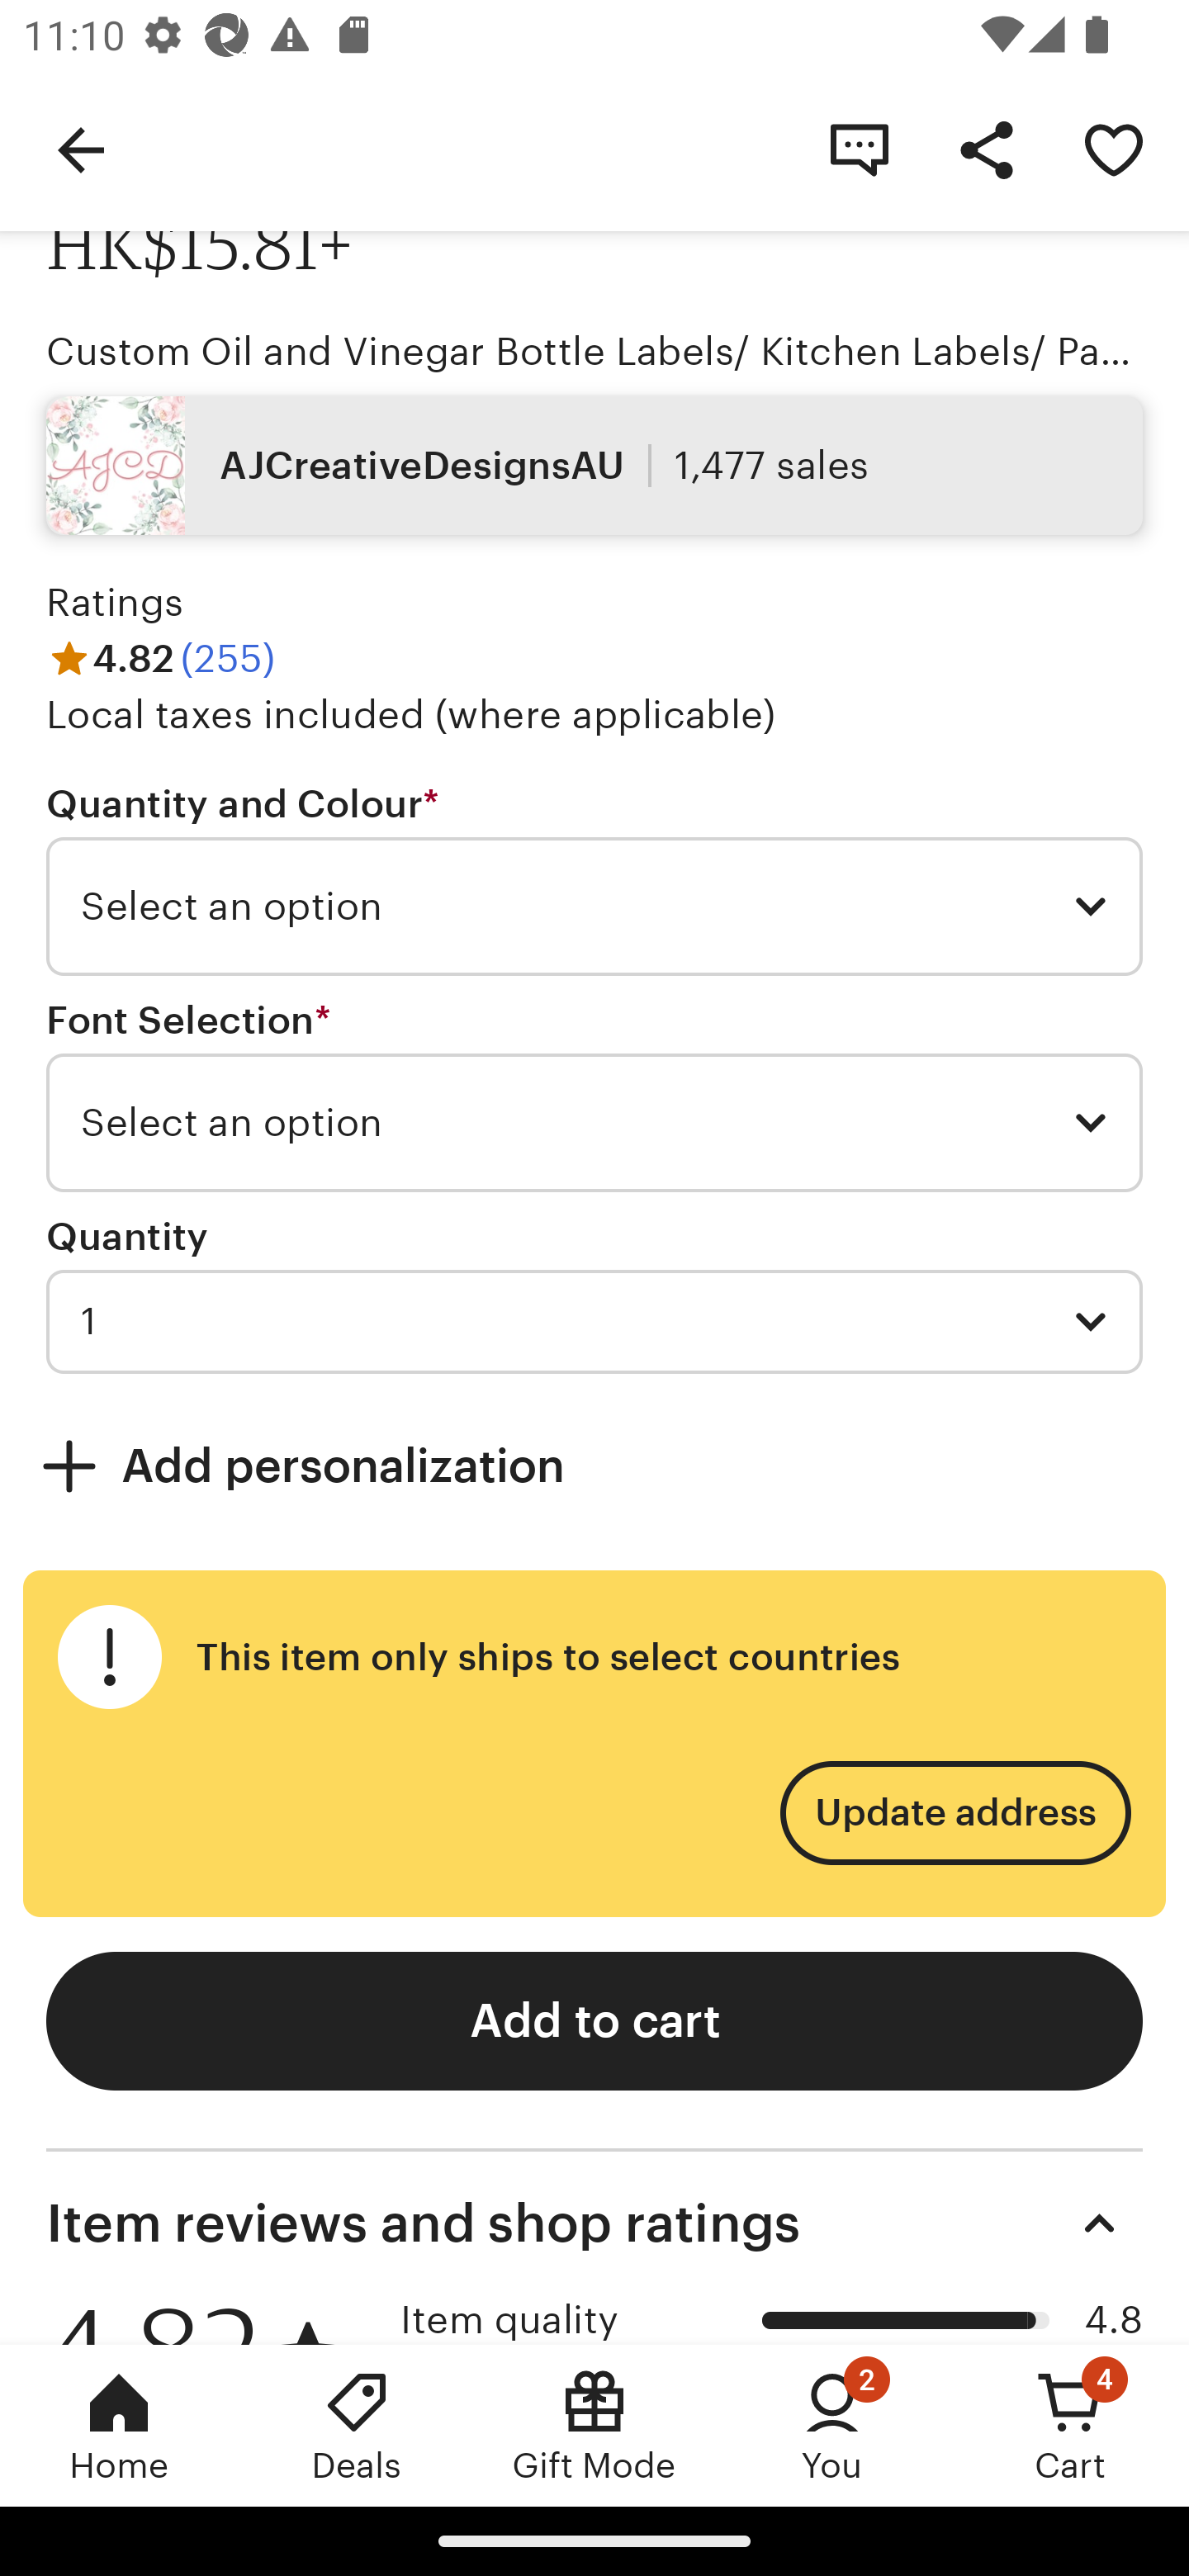  I want to click on Quantity, so click(127, 1236).